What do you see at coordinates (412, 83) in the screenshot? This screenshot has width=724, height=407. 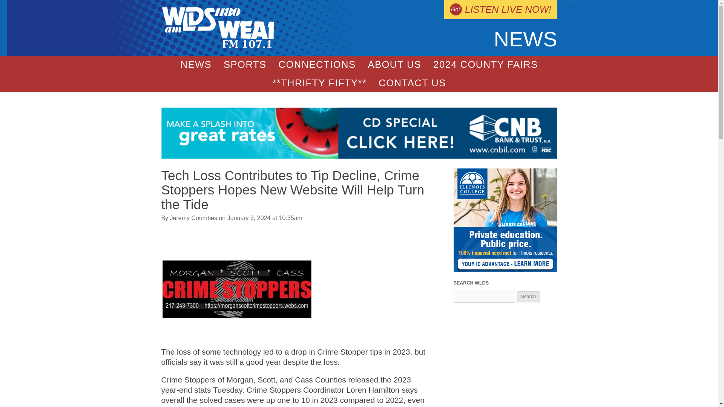 I see `CONTACT US` at bounding box center [412, 83].